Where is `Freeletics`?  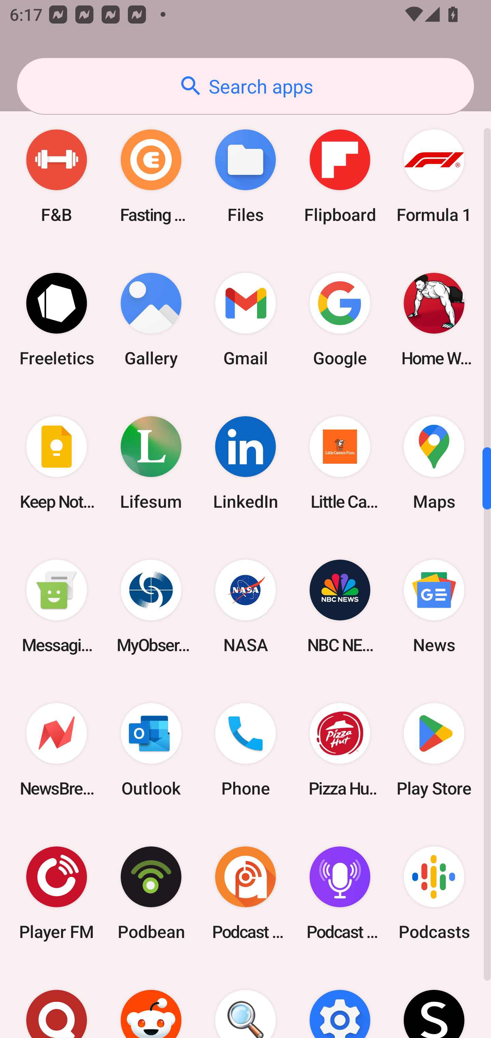
Freeletics is located at coordinates (57, 320).